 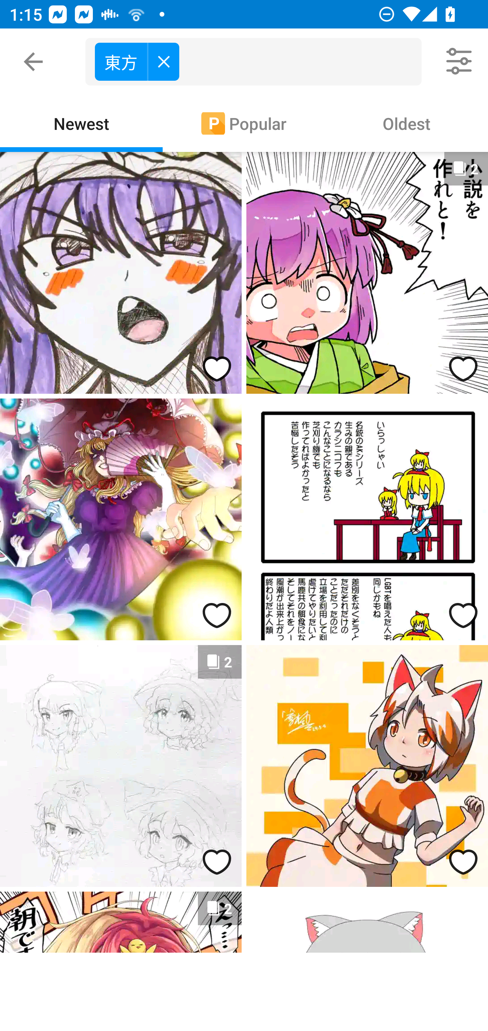 What do you see at coordinates (137, 61) in the screenshot?
I see `東方` at bounding box center [137, 61].